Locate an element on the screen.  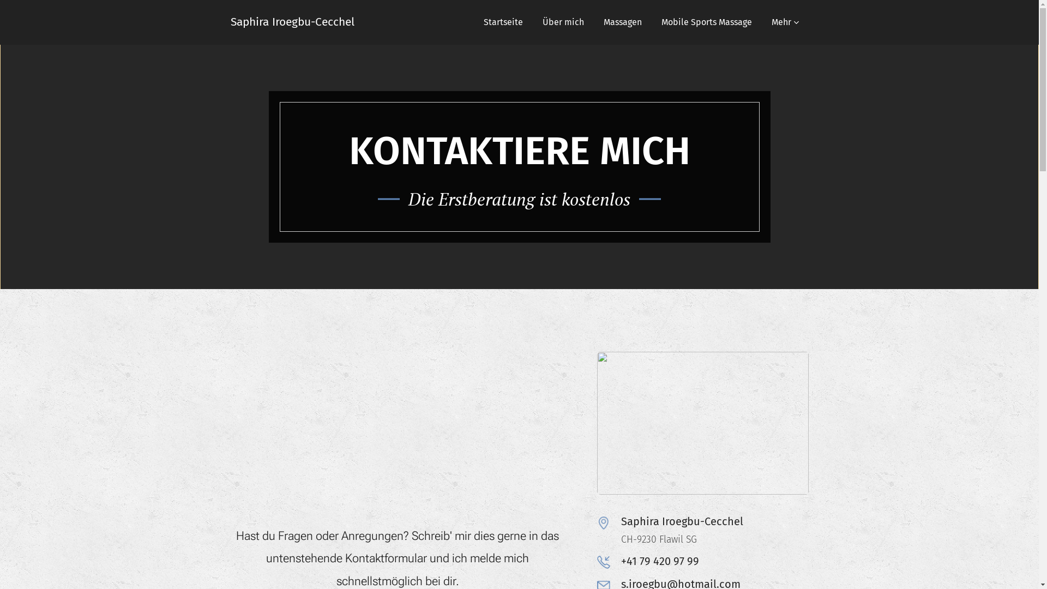
Mehr is located at coordinates (785, 22).